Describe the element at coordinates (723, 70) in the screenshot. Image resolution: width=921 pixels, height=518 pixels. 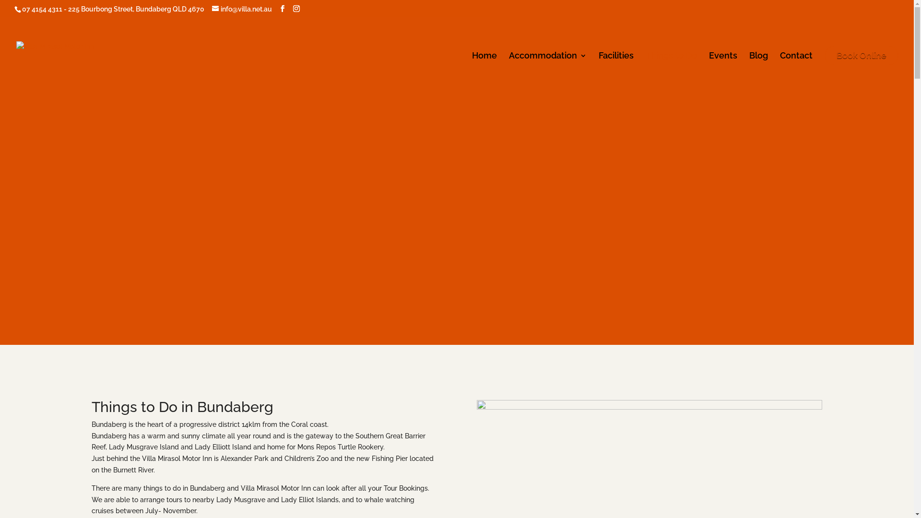
I see `Events` at that location.